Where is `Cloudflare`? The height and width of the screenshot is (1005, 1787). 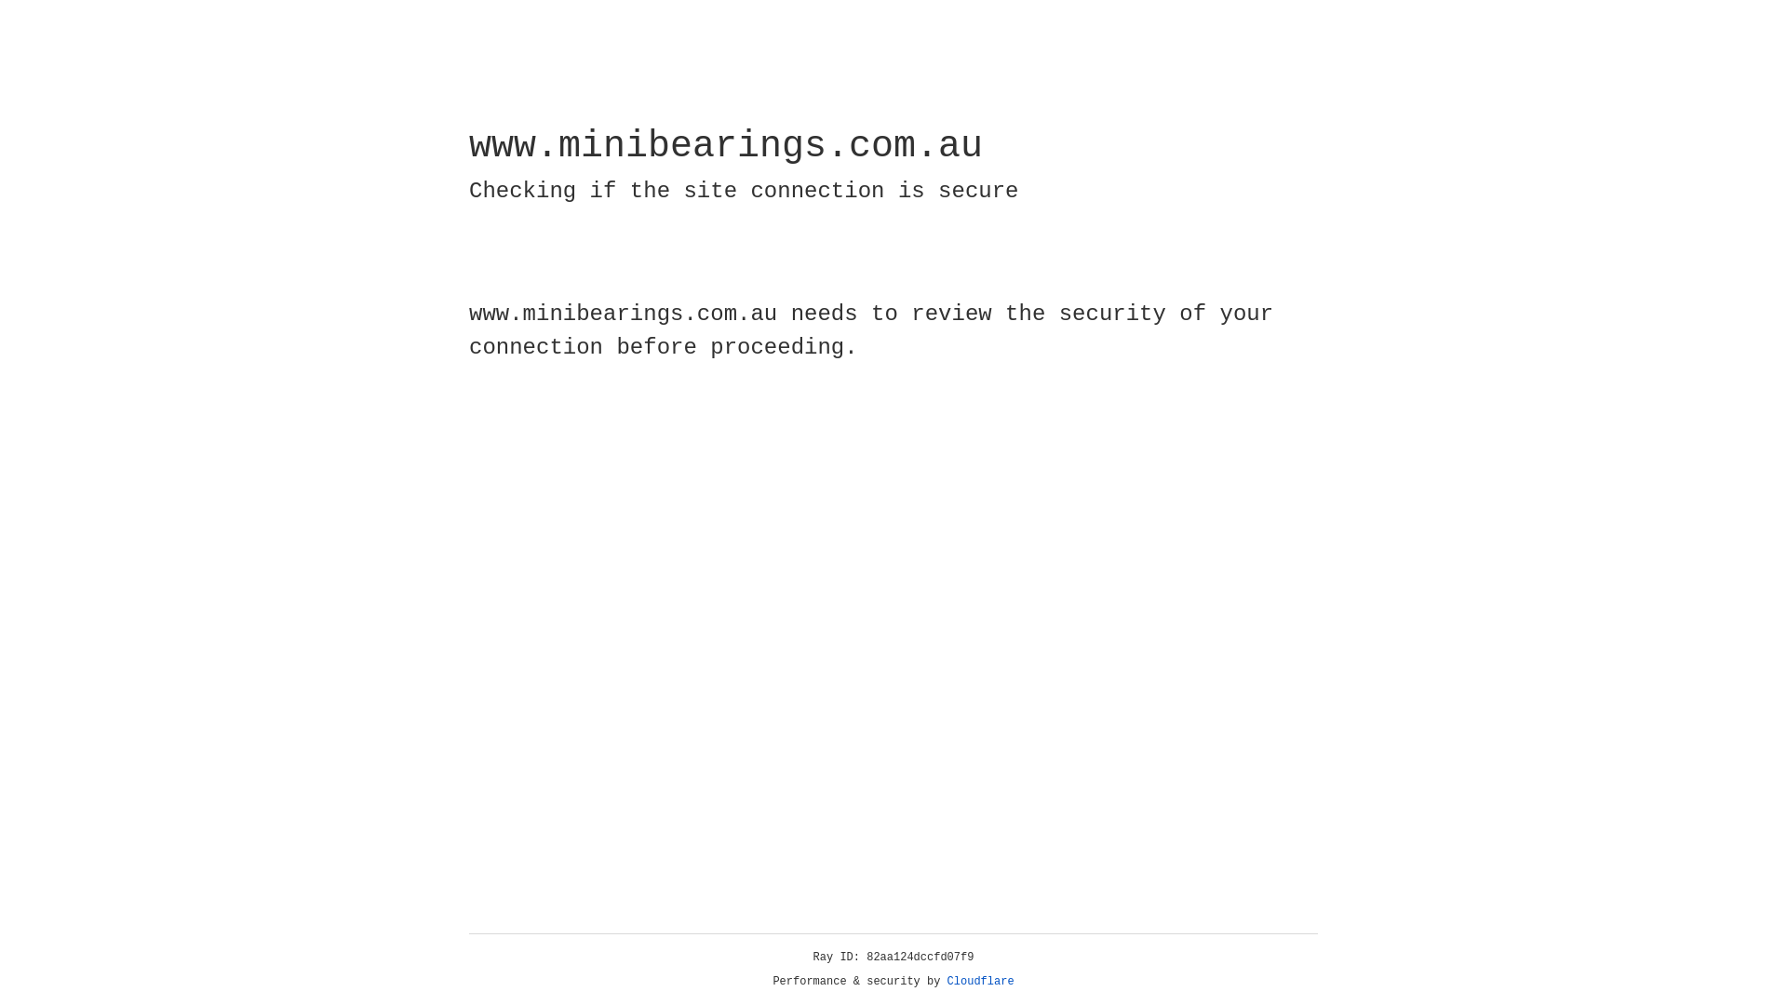
Cloudflare is located at coordinates (981, 982).